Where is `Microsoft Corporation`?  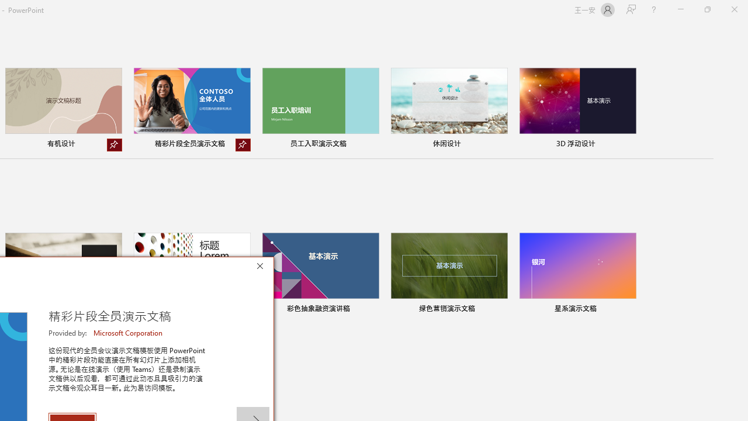
Microsoft Corporation is located at coordinates (129, 333).